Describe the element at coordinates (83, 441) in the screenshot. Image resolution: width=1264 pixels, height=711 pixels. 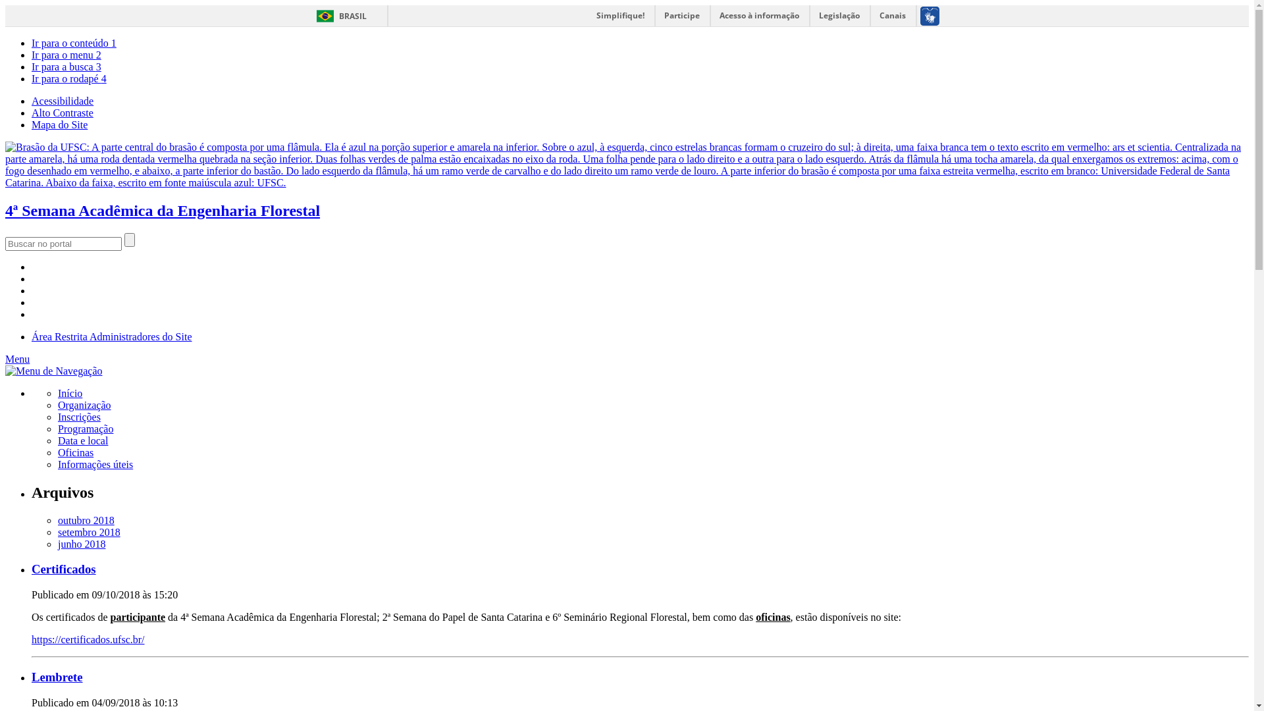
I see `Data e local` at that location.